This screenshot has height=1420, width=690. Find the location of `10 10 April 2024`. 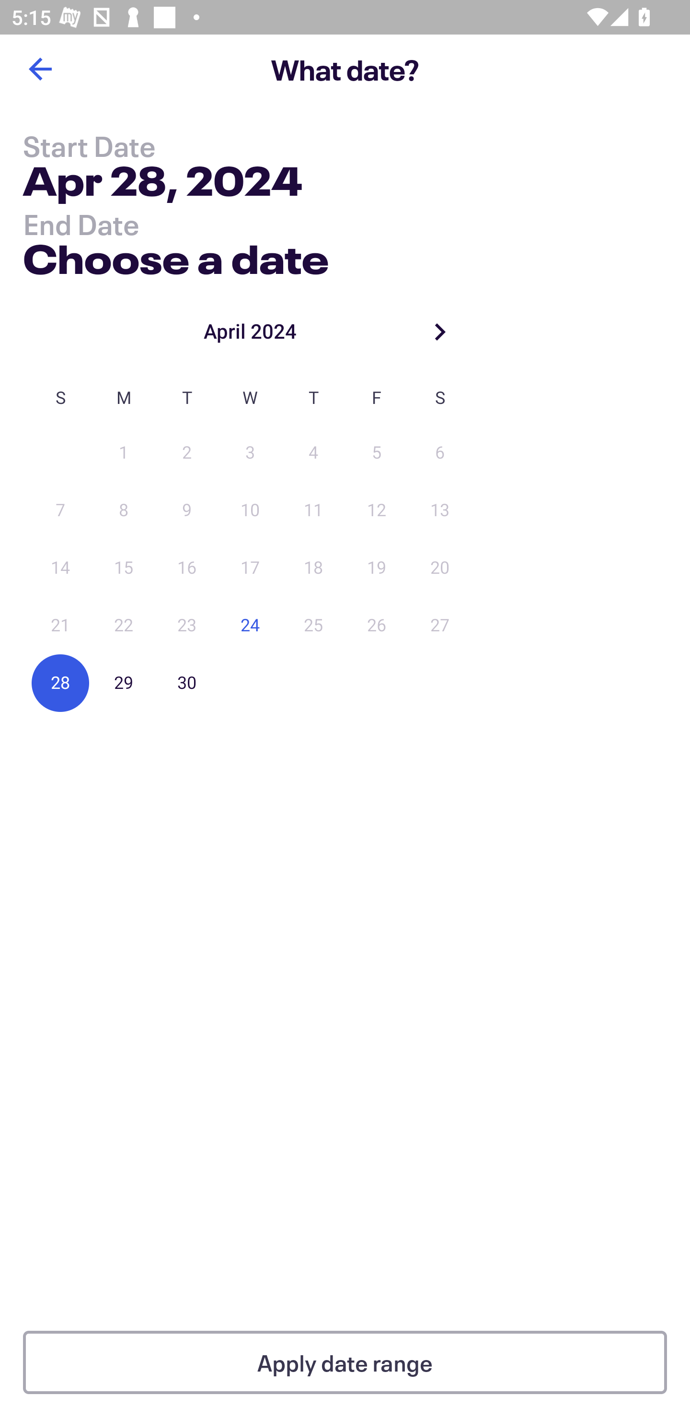

10 10 April 2024 is located at coordinates (250, 510).